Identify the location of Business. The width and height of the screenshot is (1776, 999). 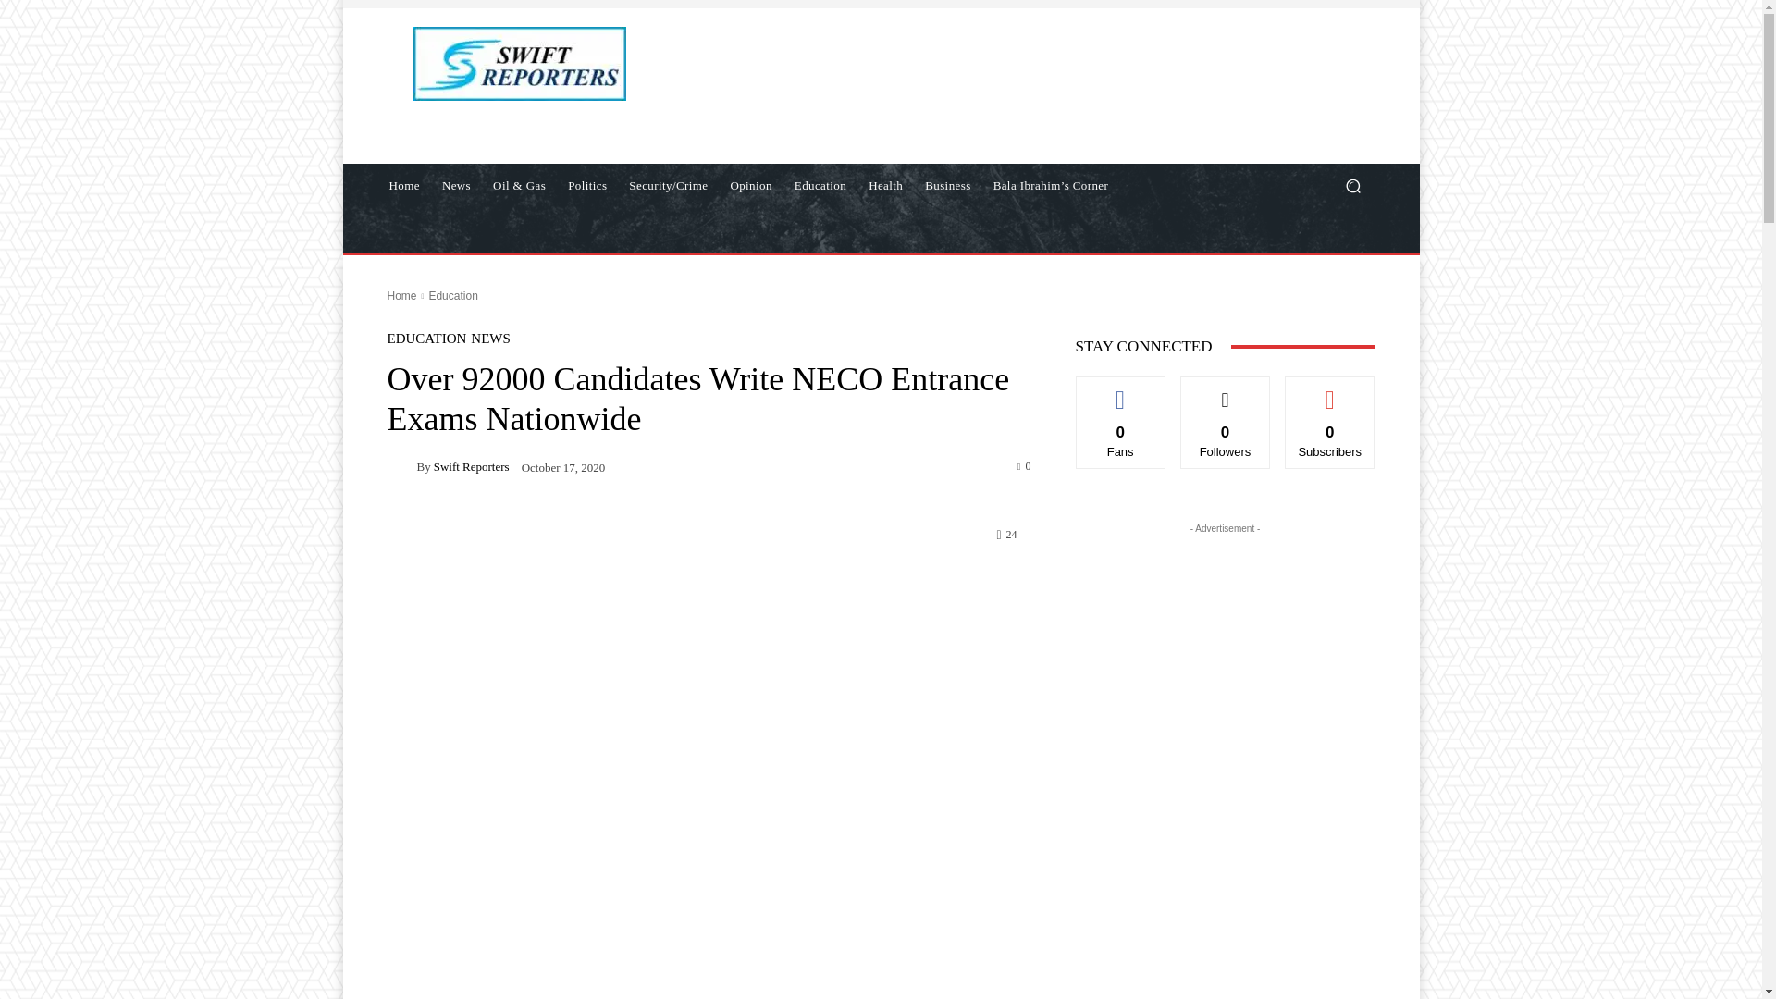
(947, 185).